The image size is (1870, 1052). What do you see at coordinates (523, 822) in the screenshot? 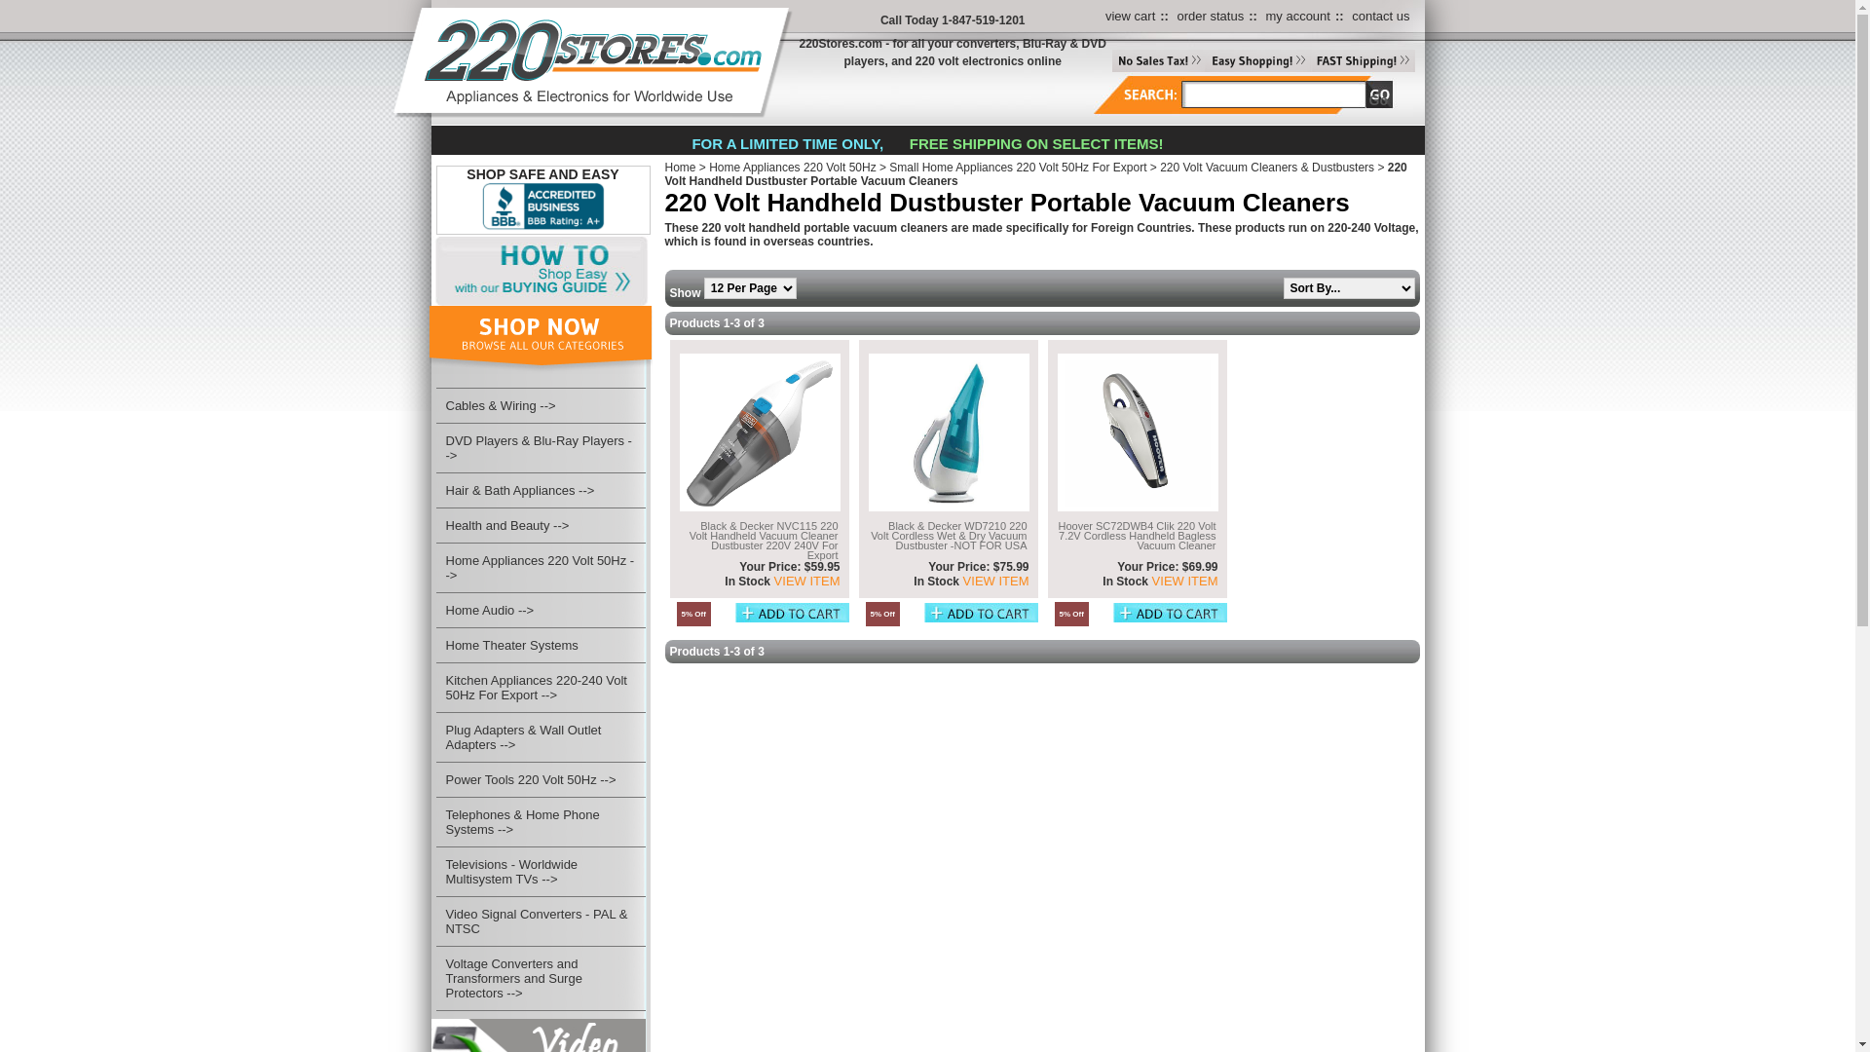
I see `Telephones & Home Phone Systems -->` at bounding box center [523, 822].